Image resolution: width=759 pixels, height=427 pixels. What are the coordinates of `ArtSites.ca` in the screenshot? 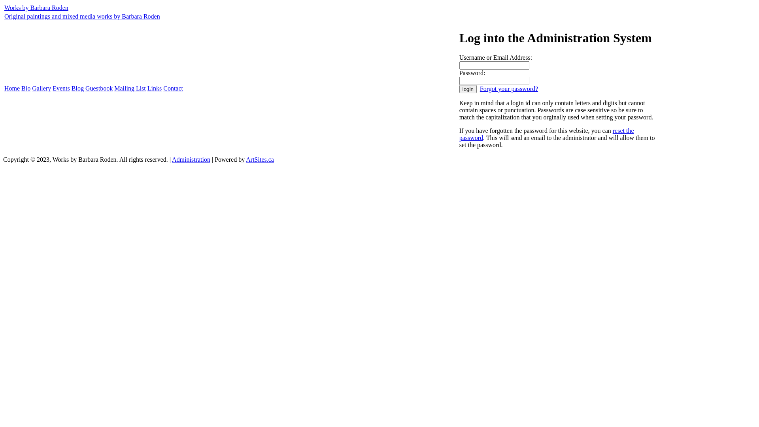 It's located at (260, 160).